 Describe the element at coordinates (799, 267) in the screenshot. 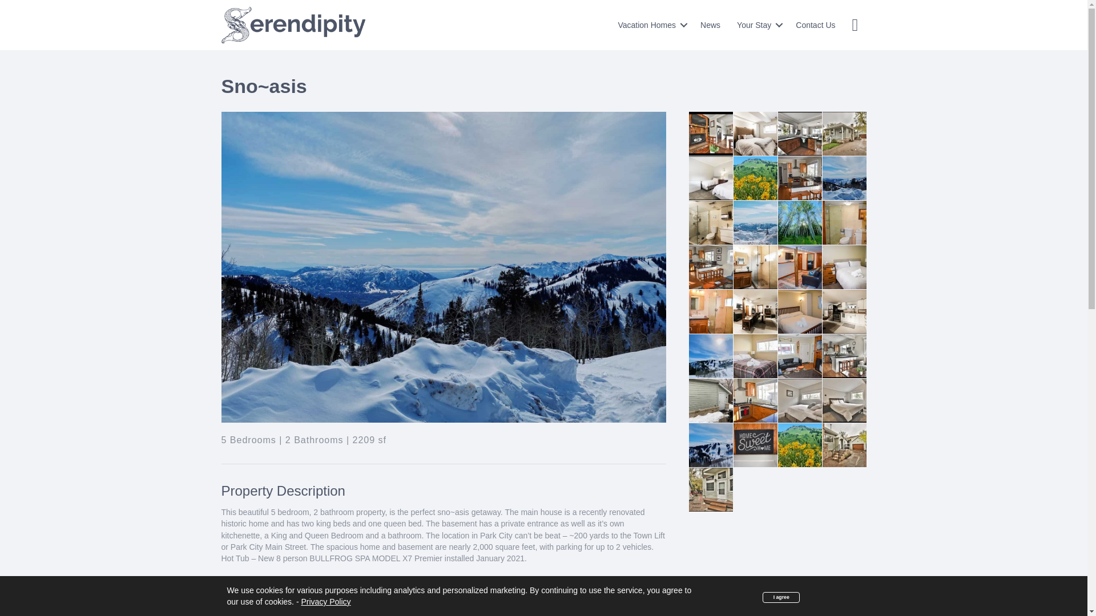

I see `sno-asis9` at that location.